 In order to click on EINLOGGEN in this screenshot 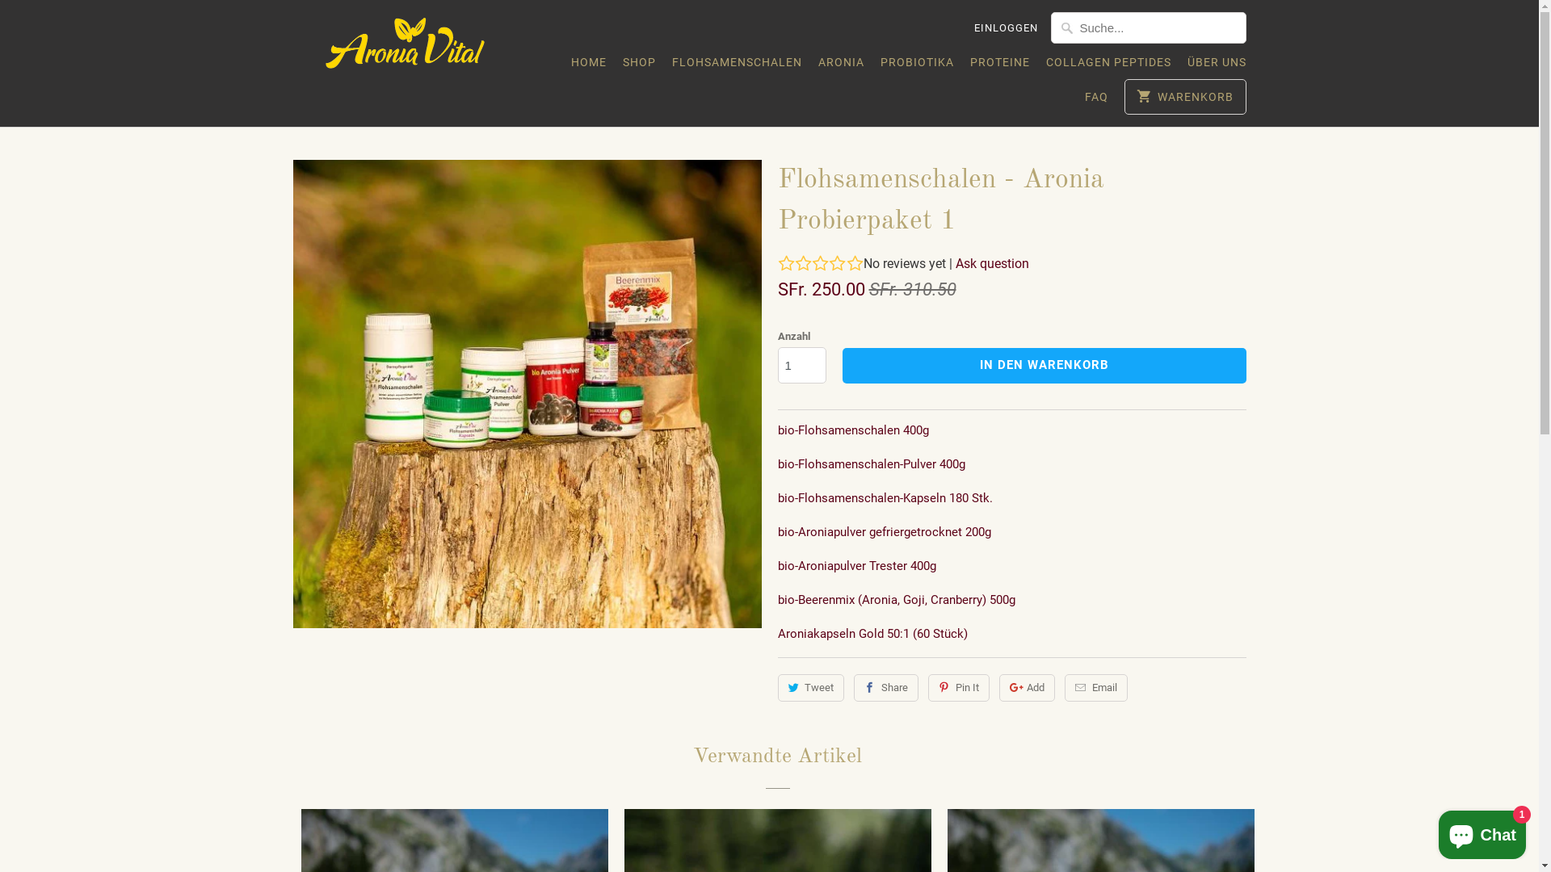, I will do `click(1007, 28)`.